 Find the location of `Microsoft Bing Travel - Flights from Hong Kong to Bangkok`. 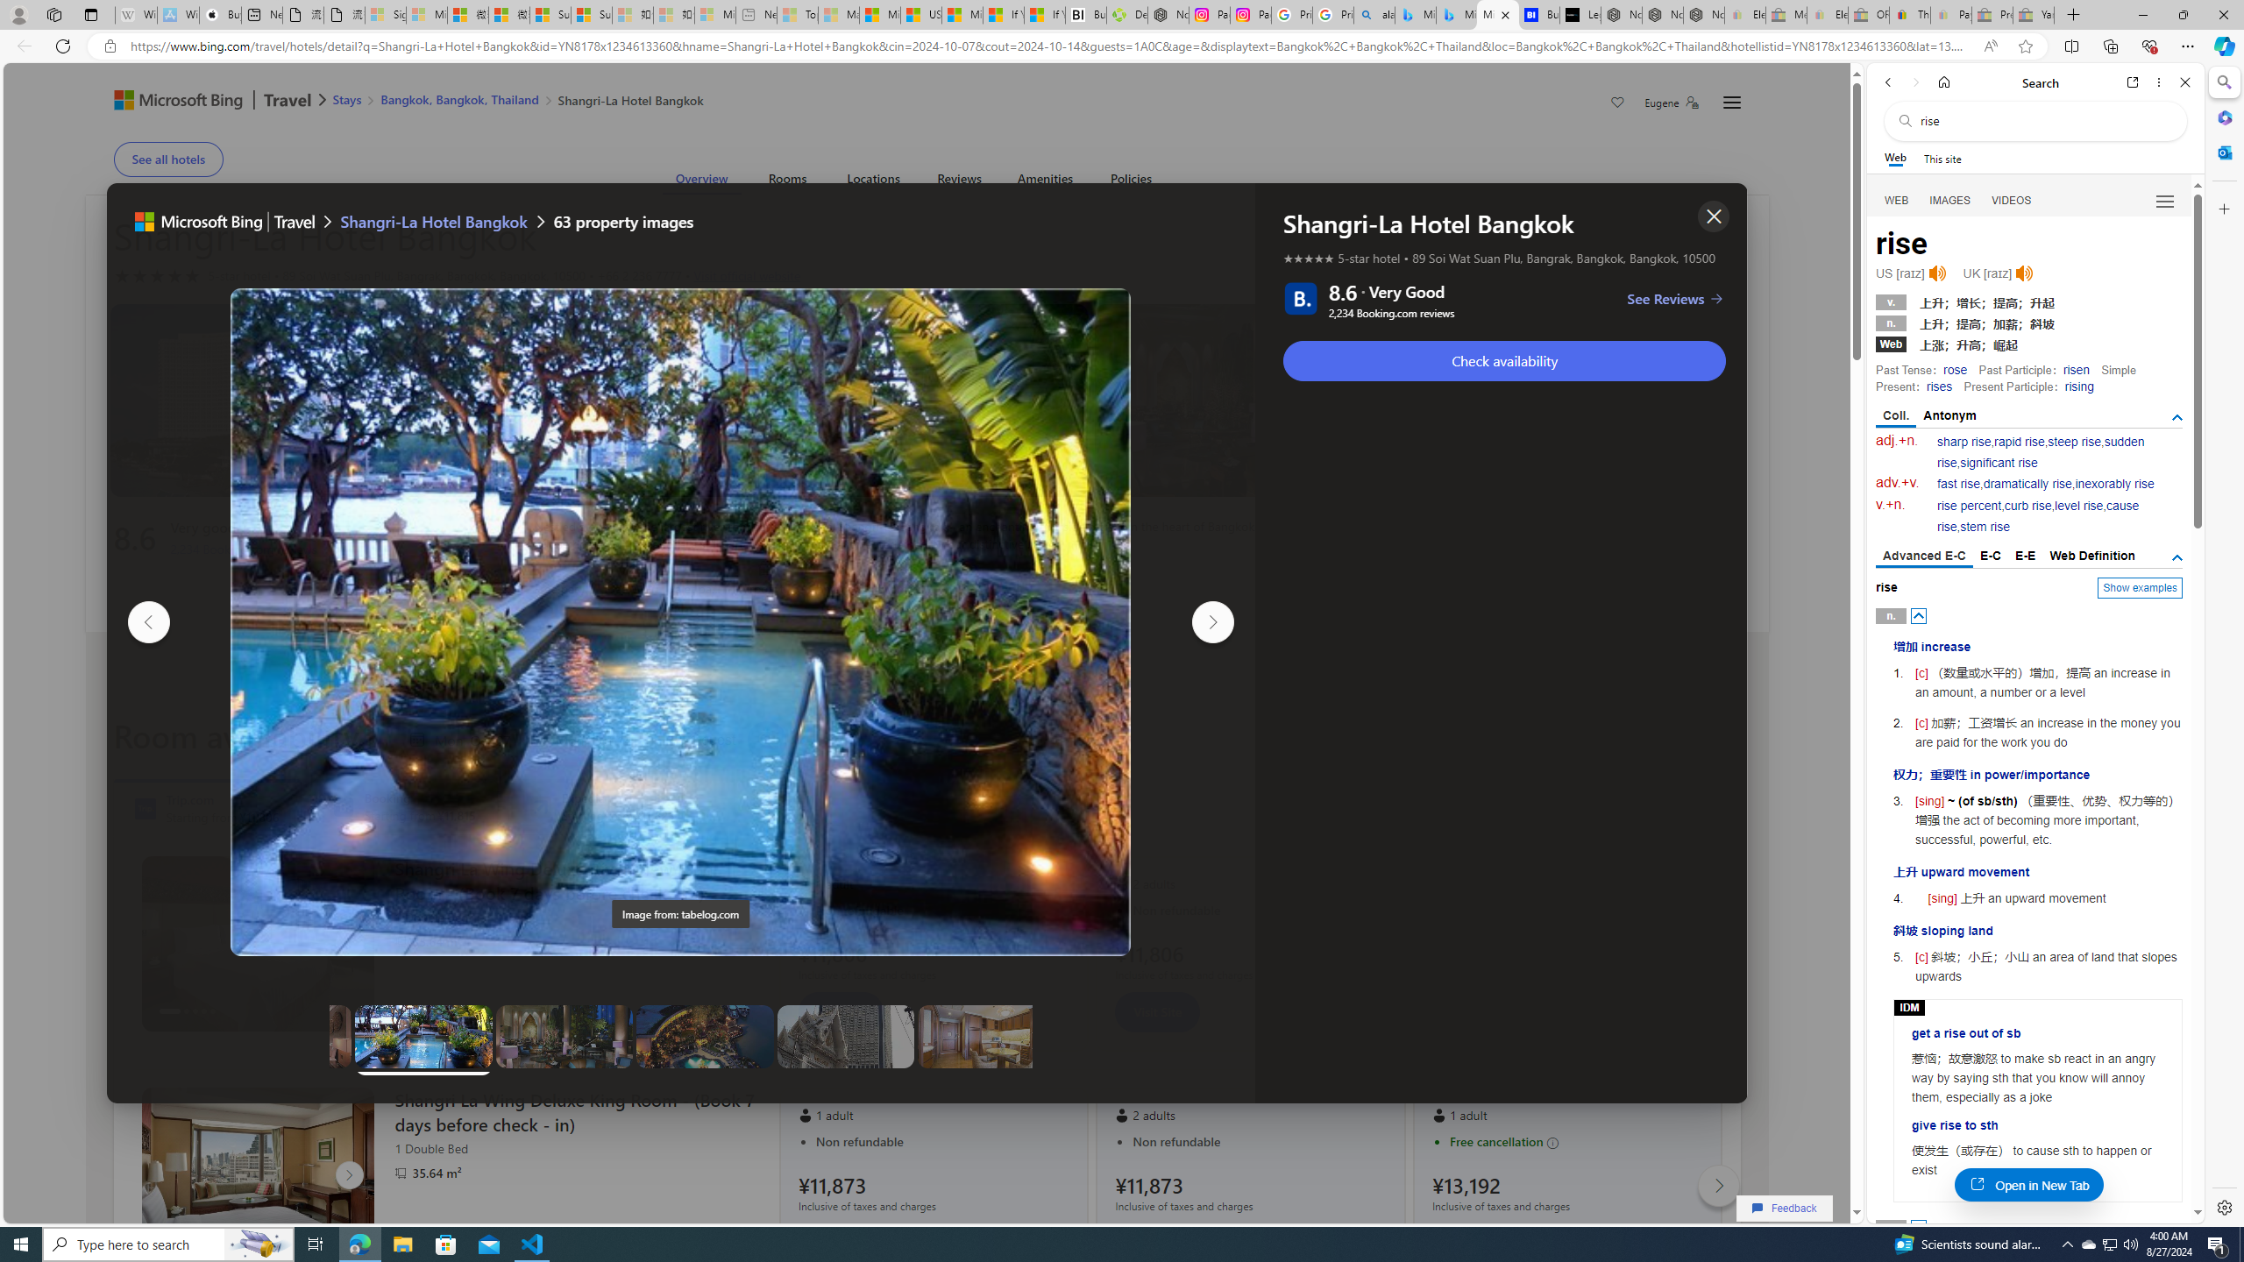

Microsoft Bing Travel - Flights from Hong Kong to Bangkok is located at coordinates (1415, 15).